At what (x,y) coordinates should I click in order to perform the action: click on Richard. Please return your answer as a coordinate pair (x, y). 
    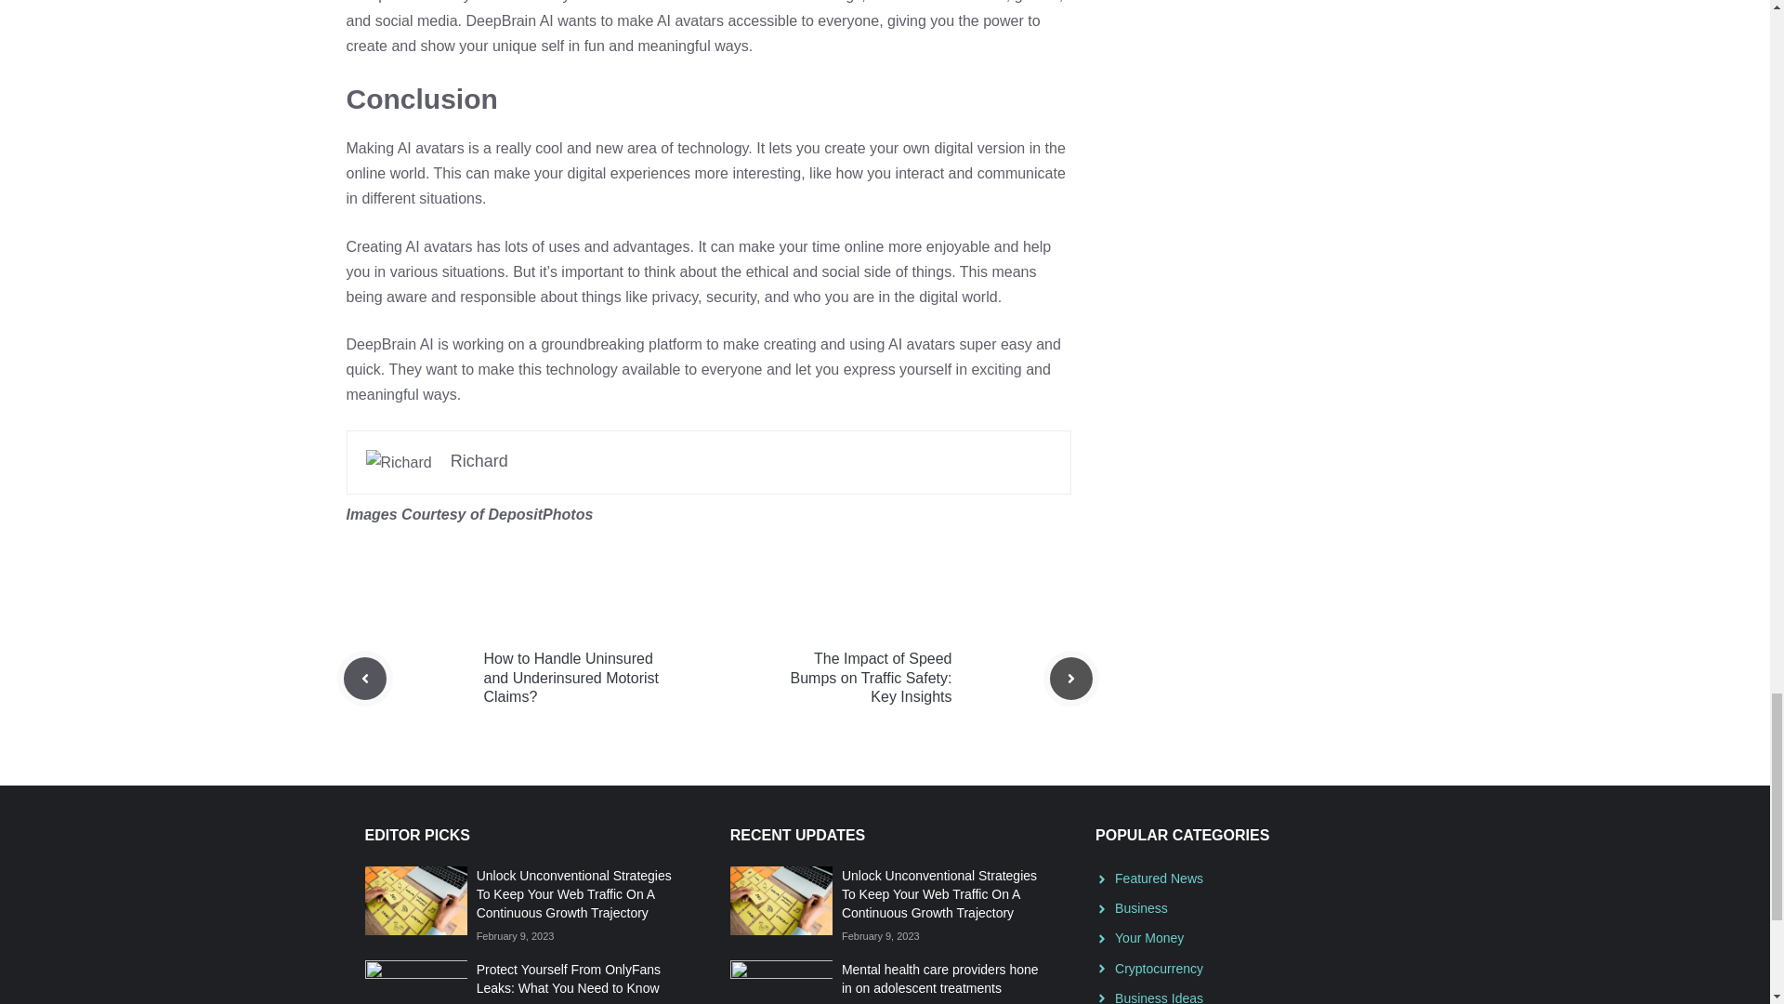
    Looking at the image, I should click on (479, 461).